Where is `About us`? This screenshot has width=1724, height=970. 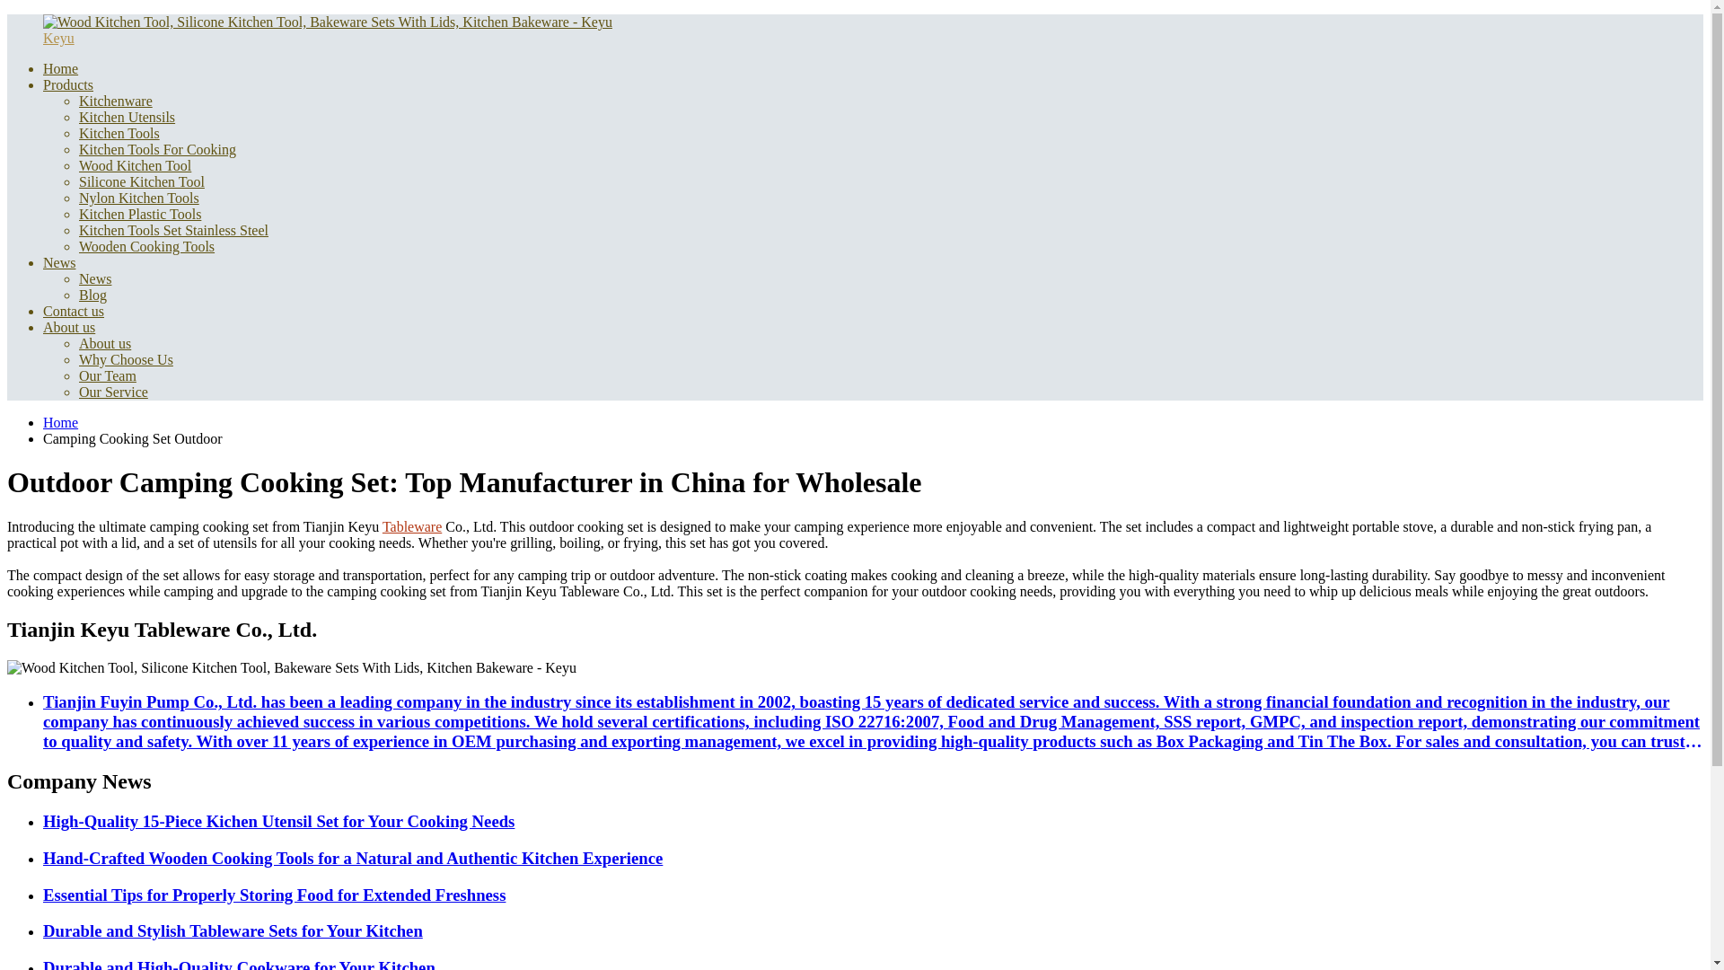
About us is located at coordinates (68, 327).